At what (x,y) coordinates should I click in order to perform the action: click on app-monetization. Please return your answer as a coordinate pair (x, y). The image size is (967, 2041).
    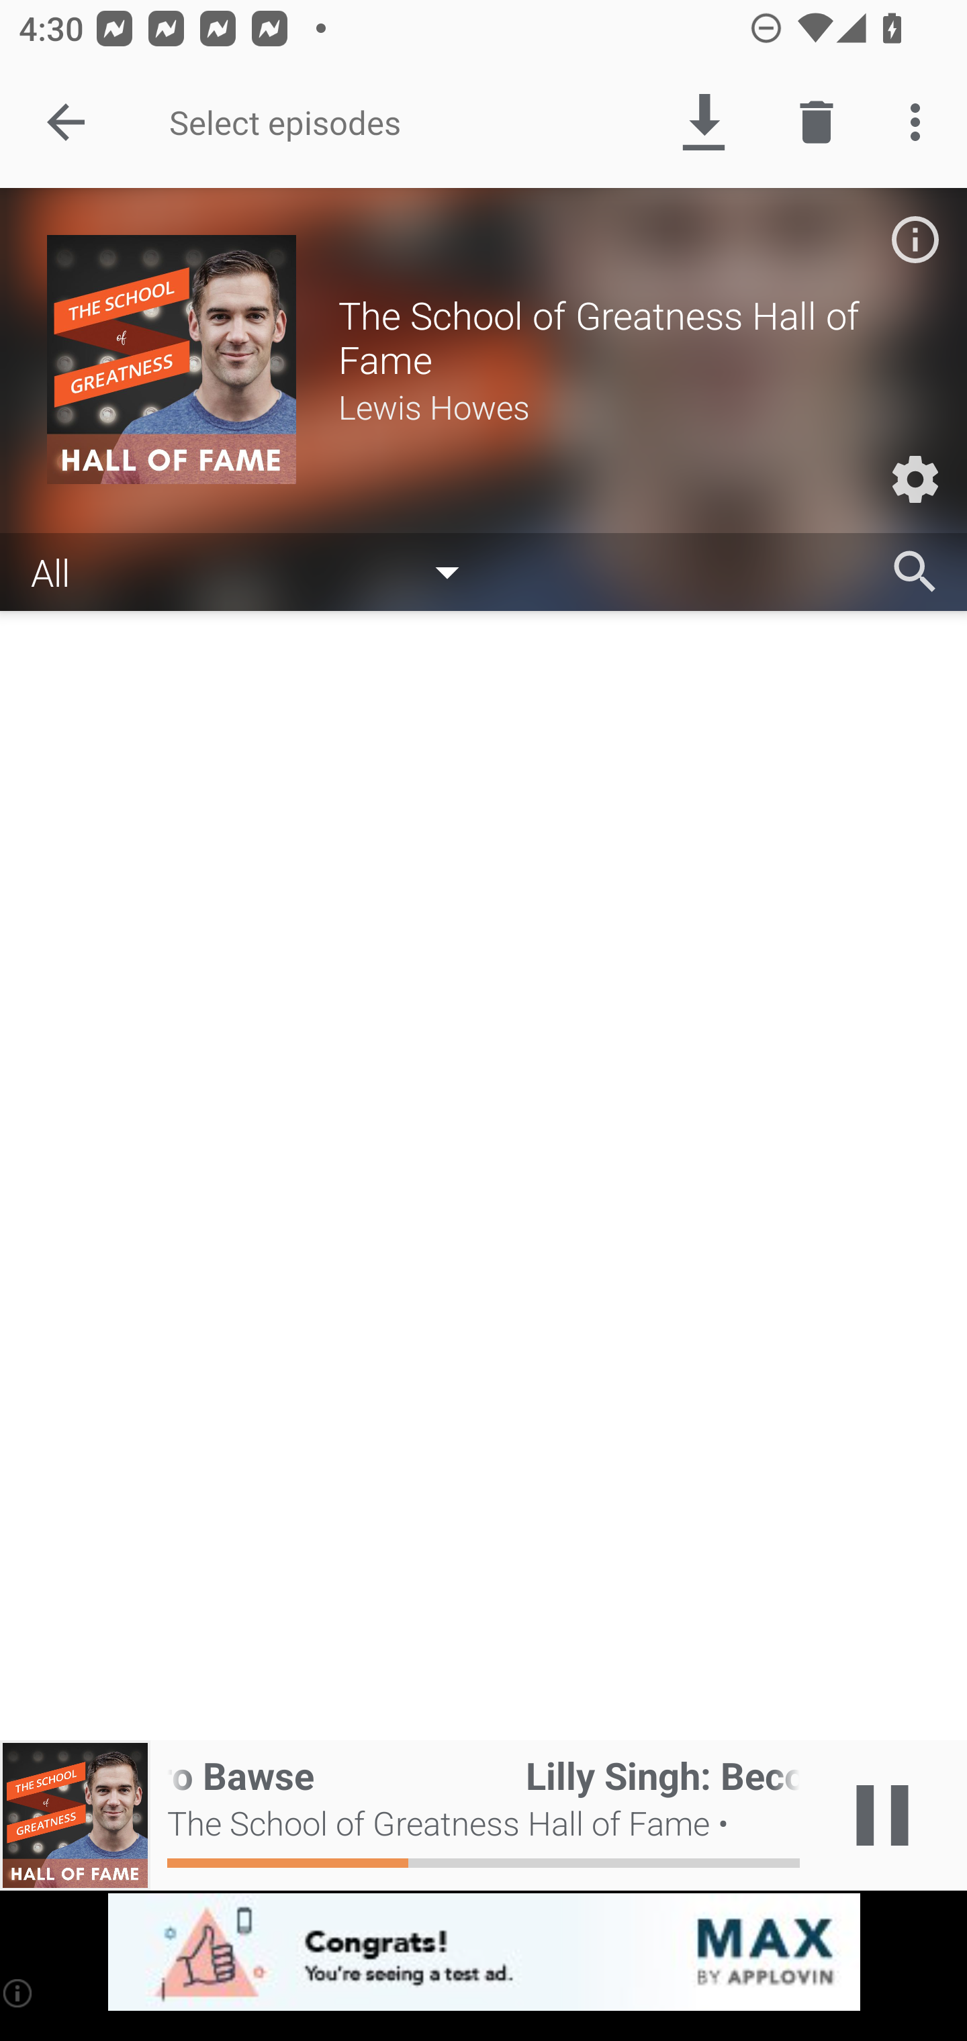
    Looking at the image, I should click on (483, 1953).